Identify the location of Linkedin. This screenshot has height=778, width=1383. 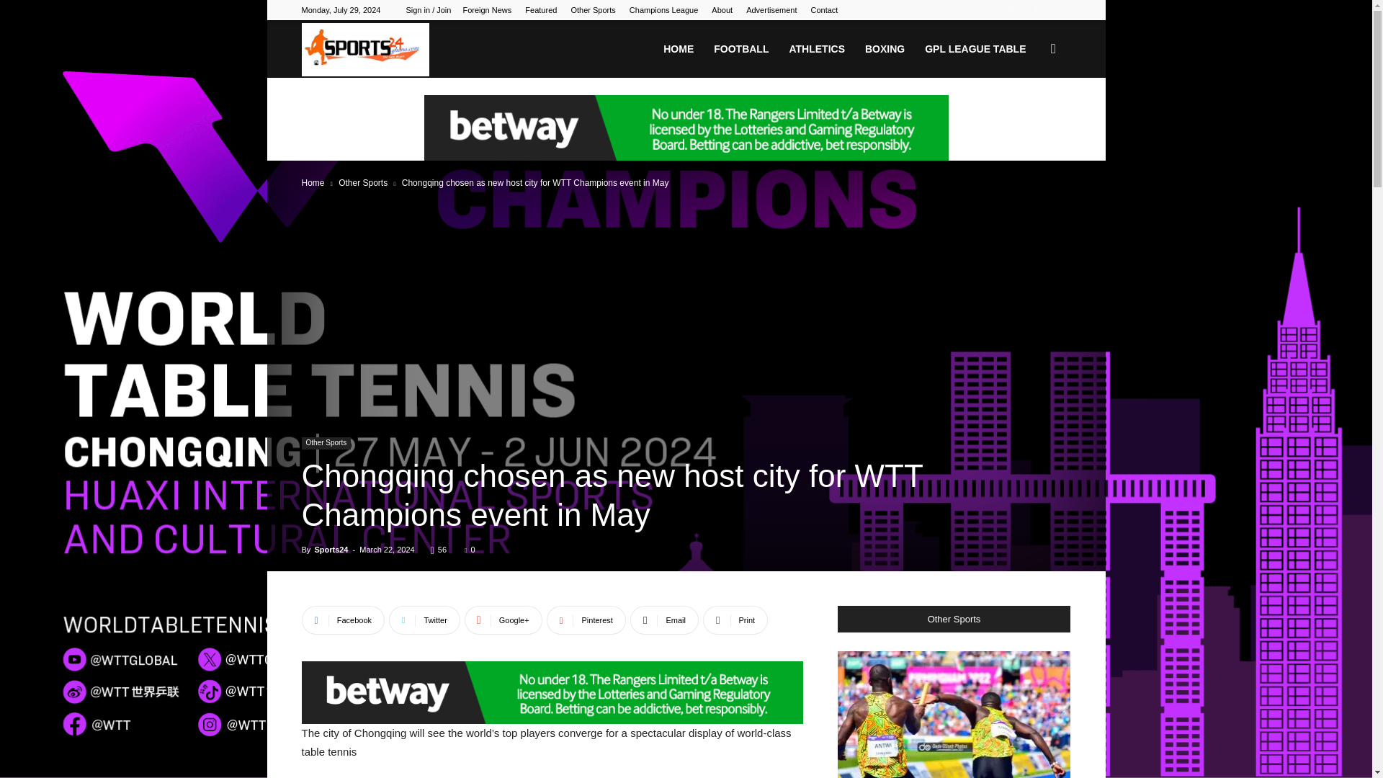
(1036, 10).